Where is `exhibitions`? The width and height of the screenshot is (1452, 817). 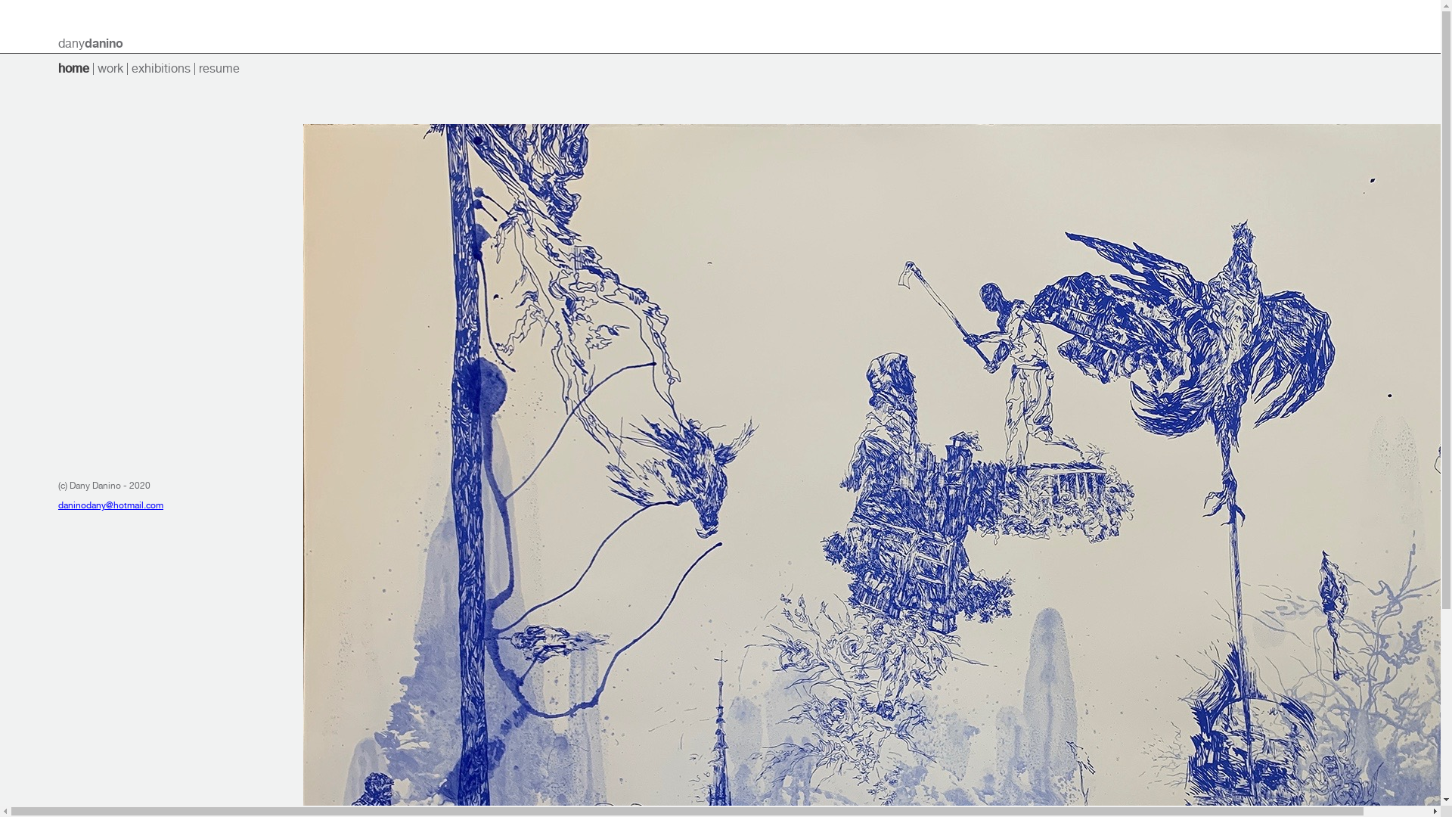
exhibitions is located at coordinates (161, 68).